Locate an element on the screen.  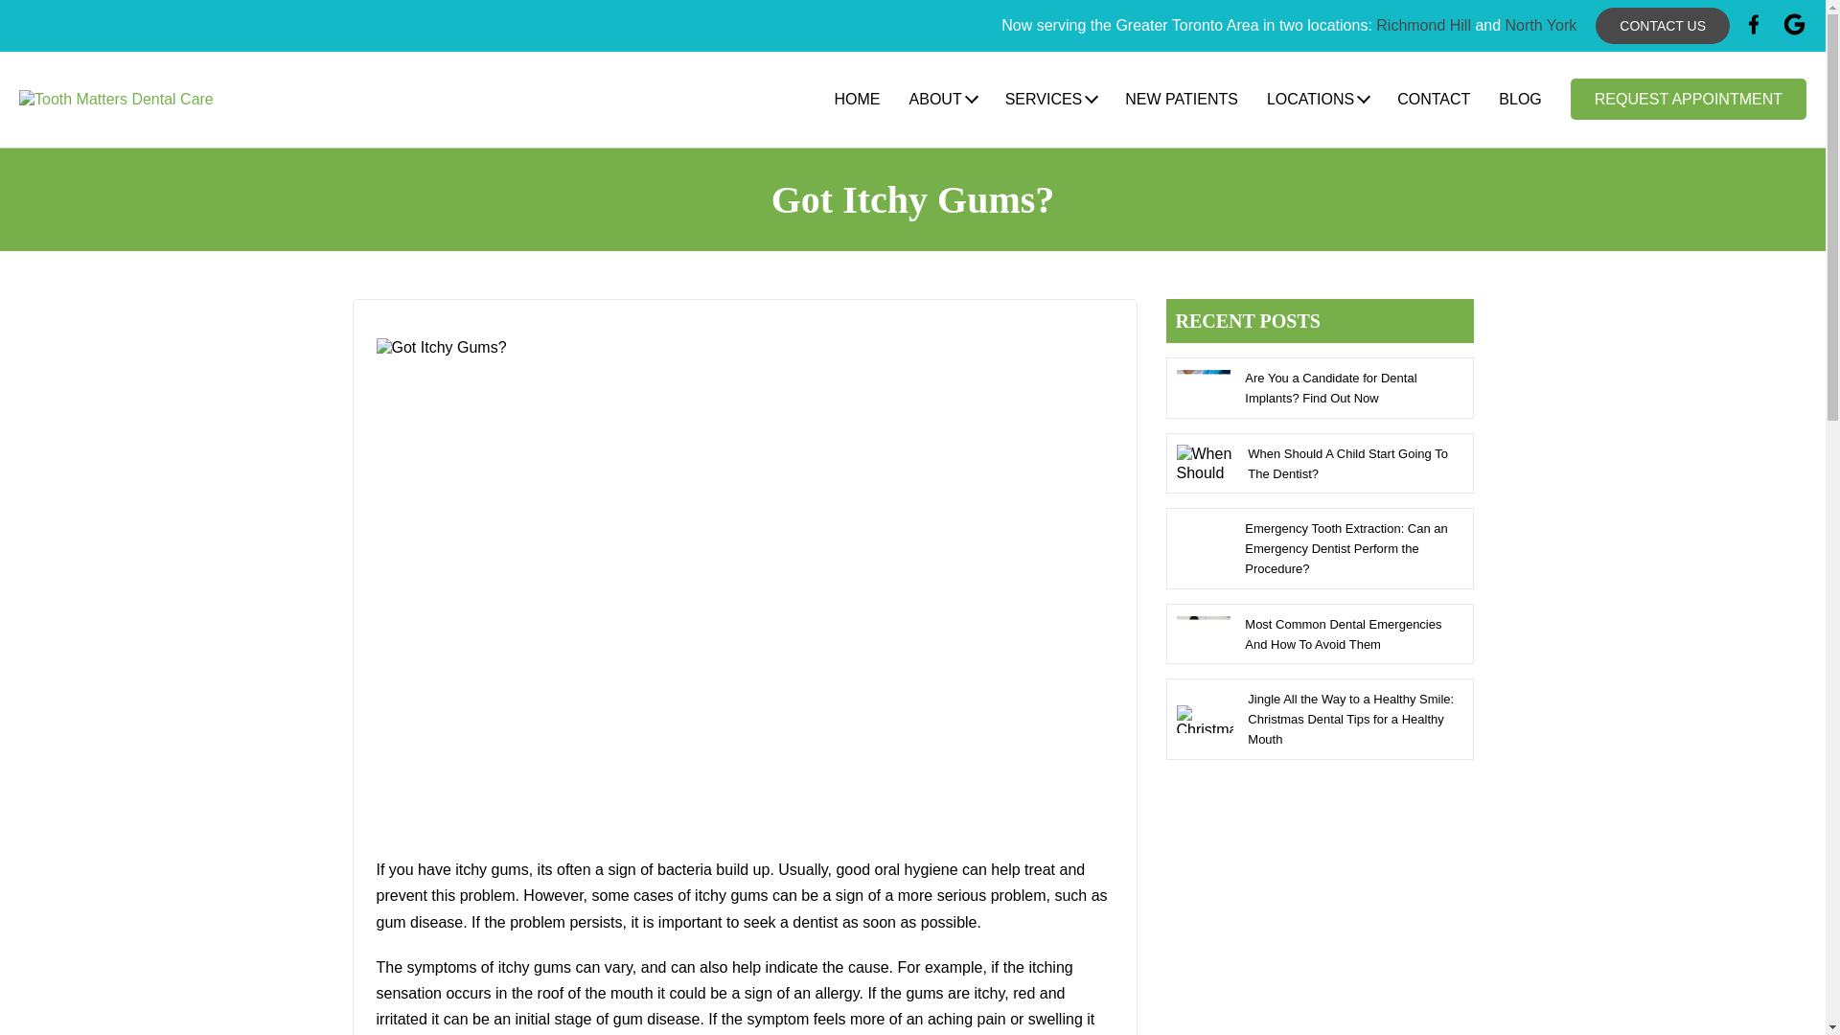
North York is located at coordinates (1541, 25).